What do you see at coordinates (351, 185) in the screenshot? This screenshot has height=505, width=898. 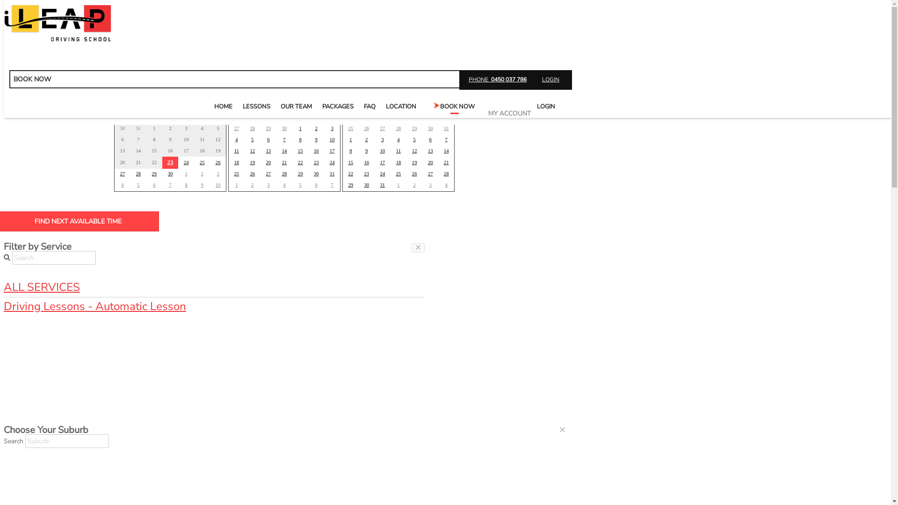 I see `29` at bounding box center [351, 185].